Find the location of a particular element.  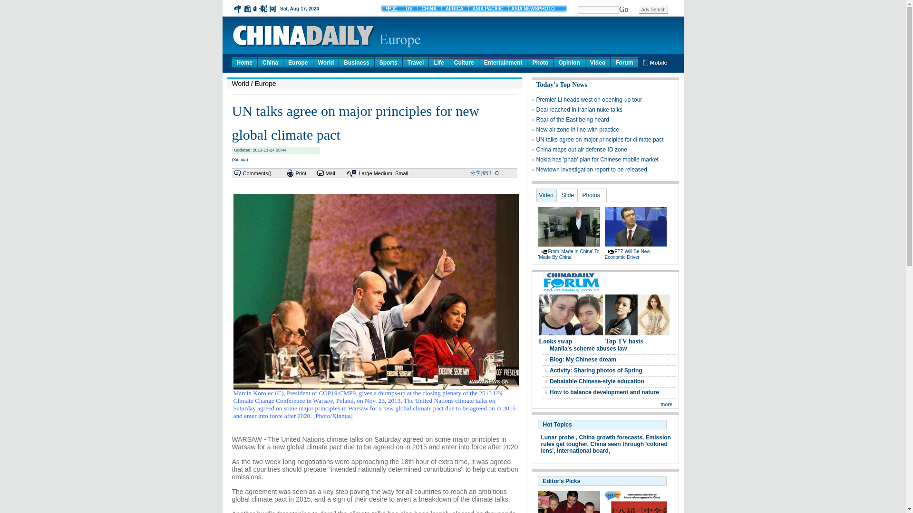

World is located at coordinates (326, 62).